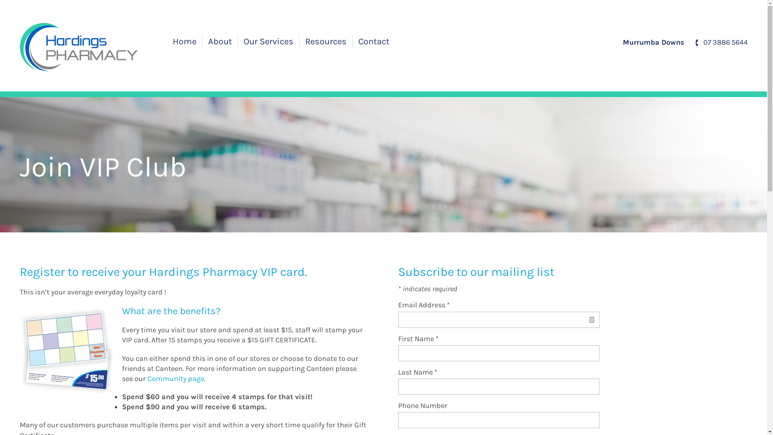  What do you see at coordinates (176, 379) in the screenshot?
I see `Community page` at bounding box center [176, 379].